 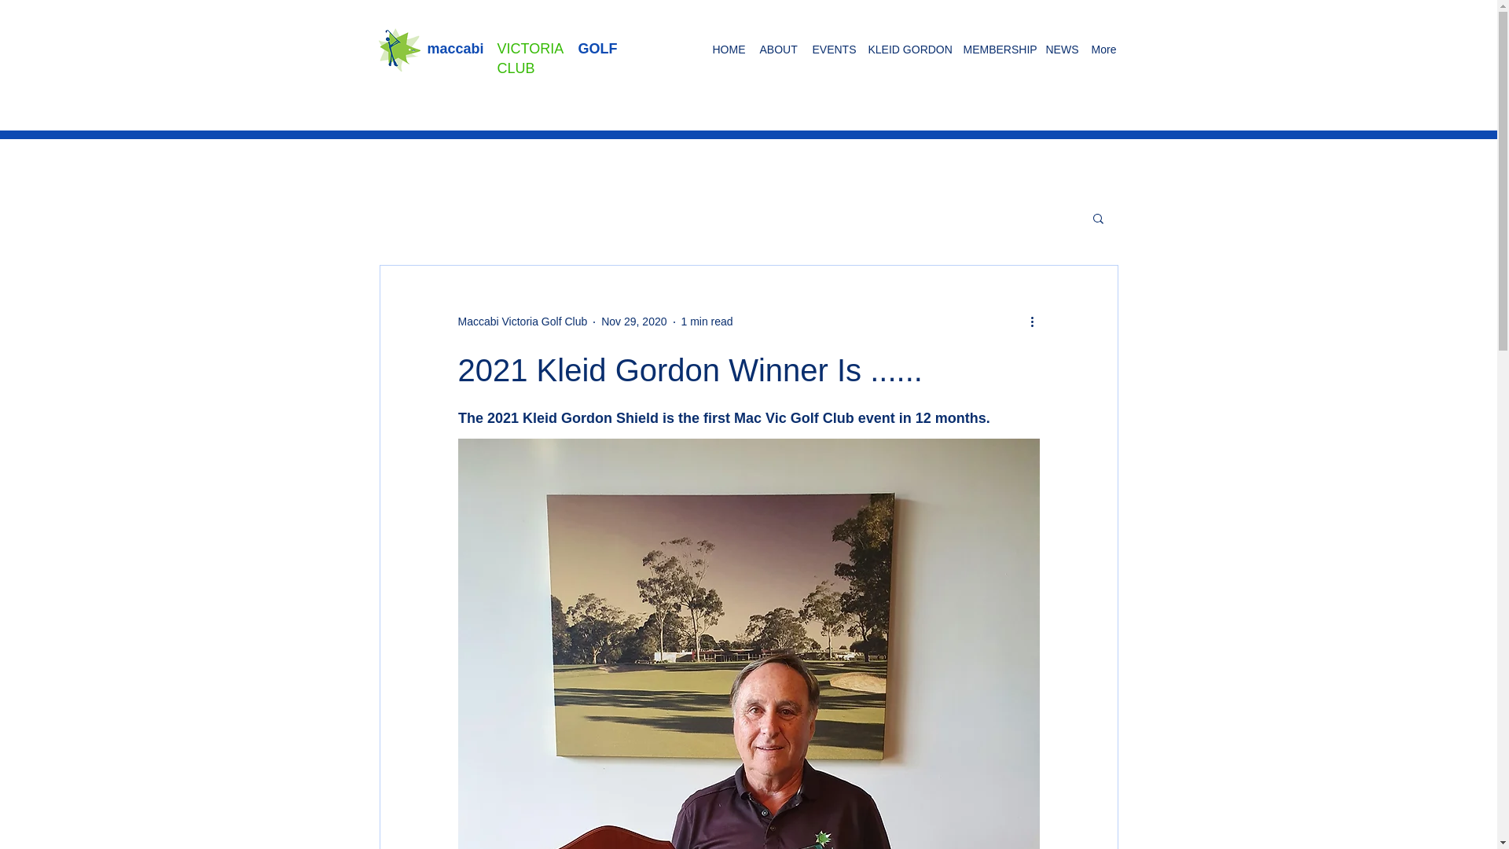 What do you see at coordinates (997, 49) in the screenshot?
I see `MEMBERSHIP` at bounding box center [997, 49].